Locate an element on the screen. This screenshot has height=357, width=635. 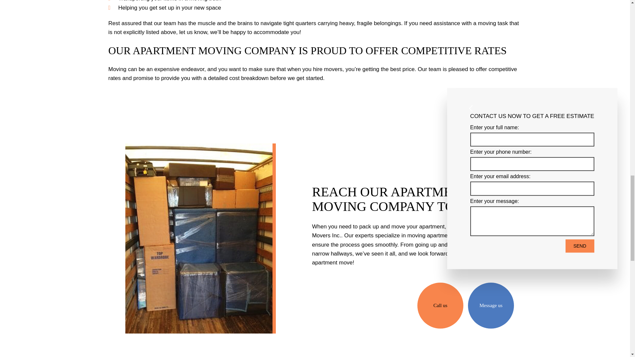
Message Us is located at coordinates (491, 305).